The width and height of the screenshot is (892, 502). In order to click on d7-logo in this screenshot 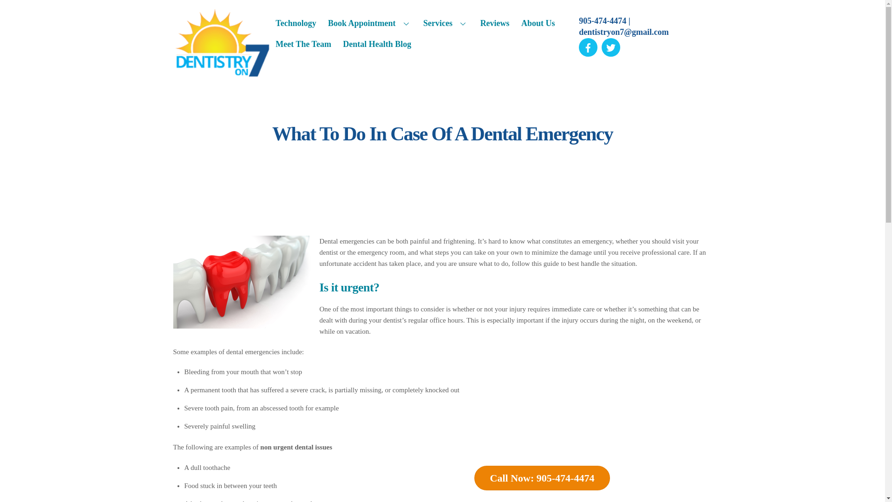, I will do `click(221, 43)`.